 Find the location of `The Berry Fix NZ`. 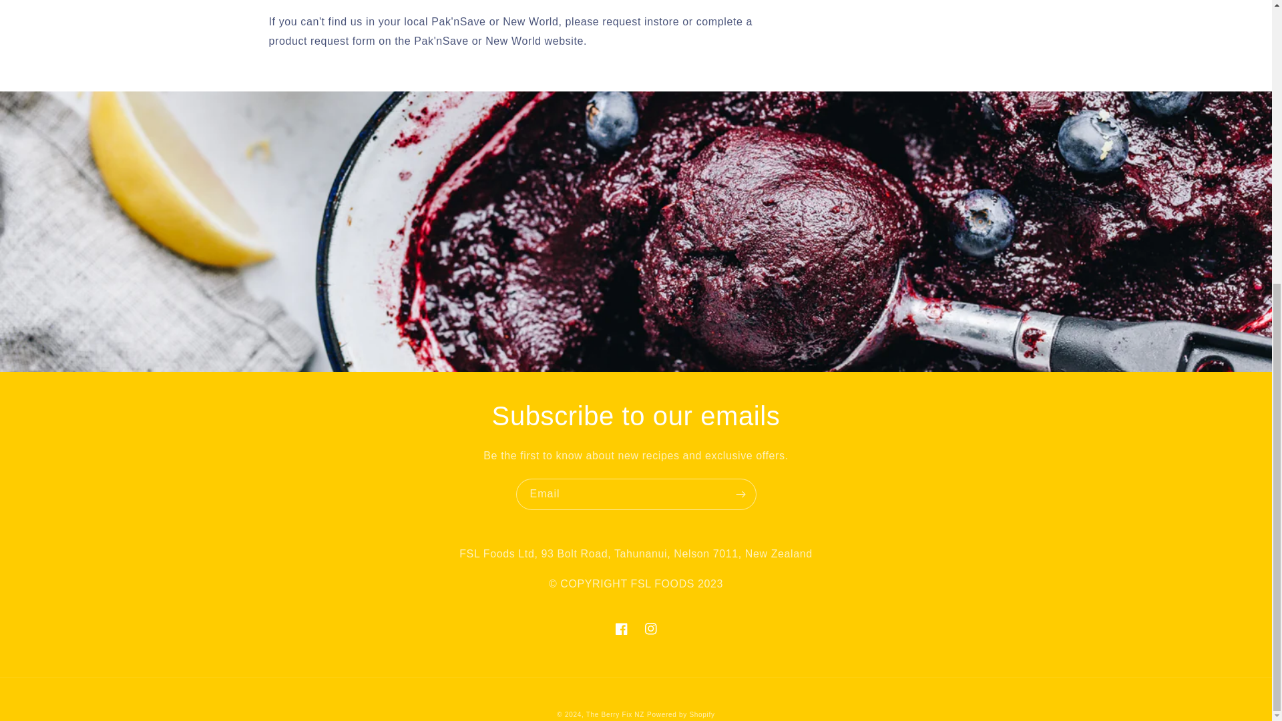

The Berry Fix NZ is located at coordinates (615, 714).